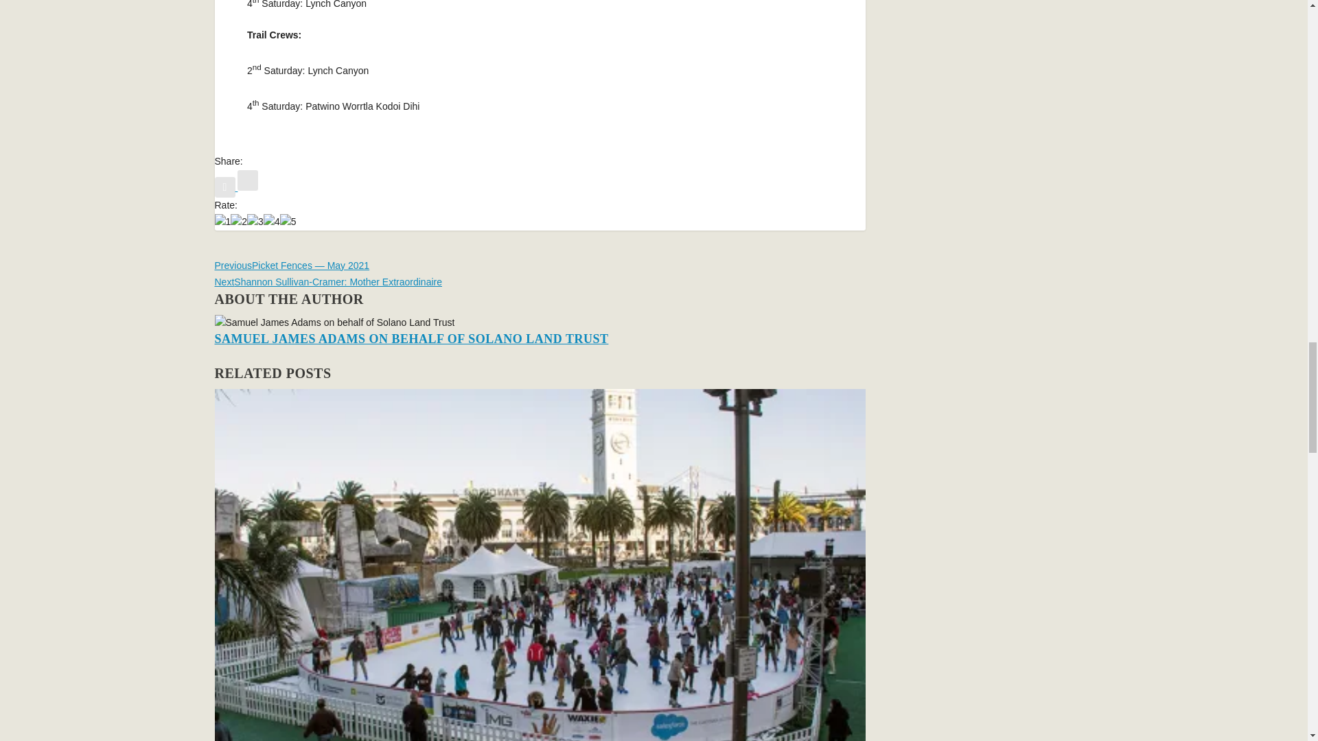  What do you see at coordinates (222, 222) in the screenshot?
I see `bad` at bounding box center [222, 222].